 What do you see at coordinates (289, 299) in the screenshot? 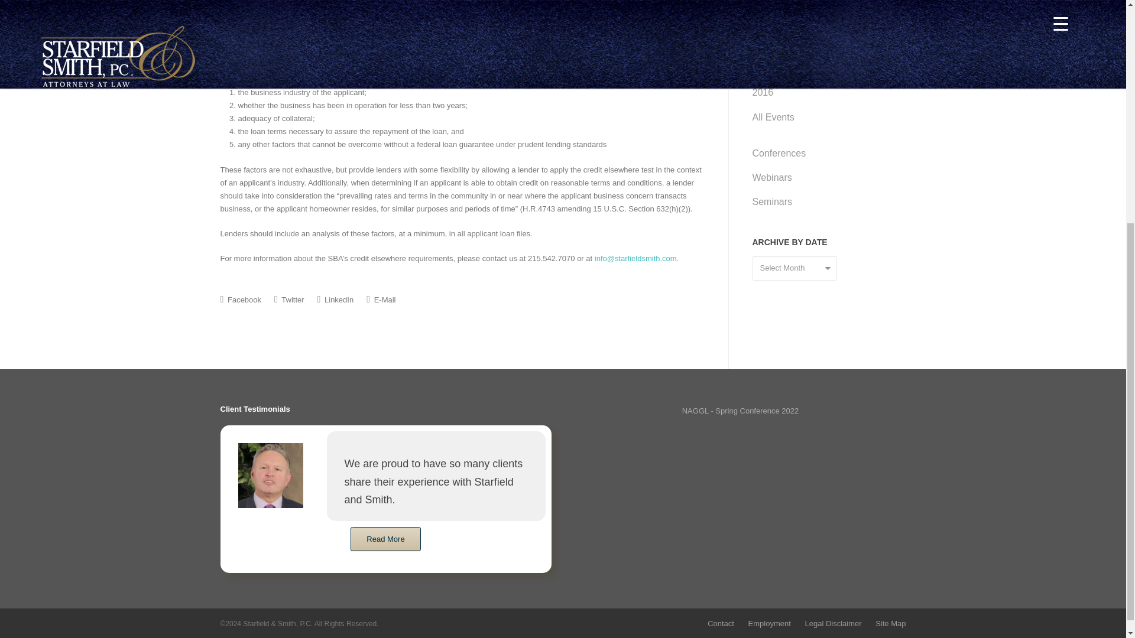
I see `Twitter` at bounding box center [289, 299].